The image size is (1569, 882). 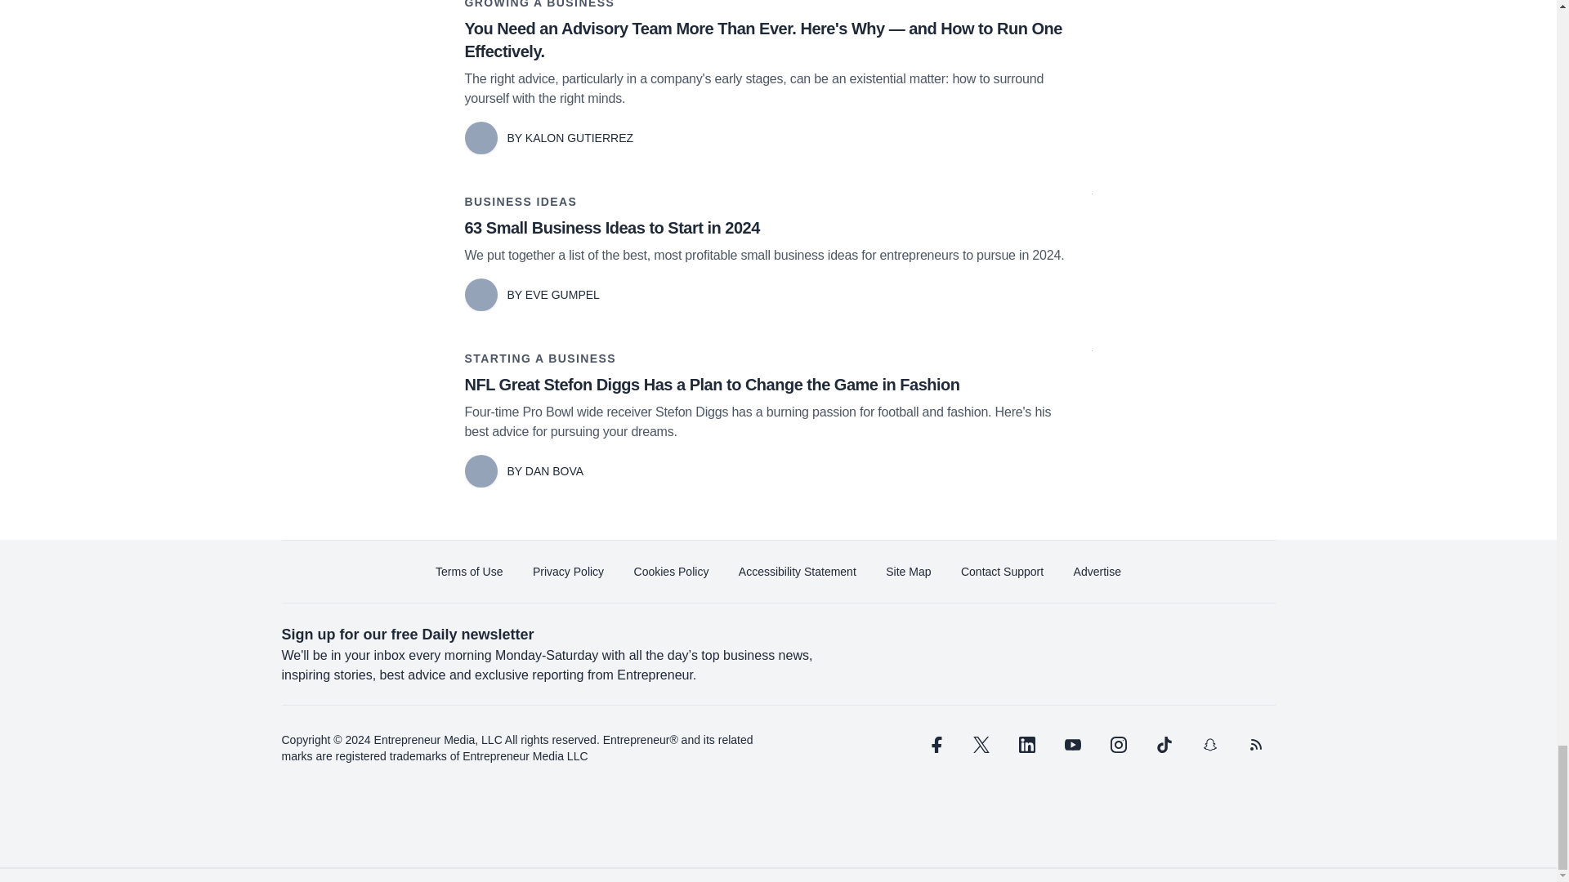 I want to click on linkedin, so click(x=1026, y=745).